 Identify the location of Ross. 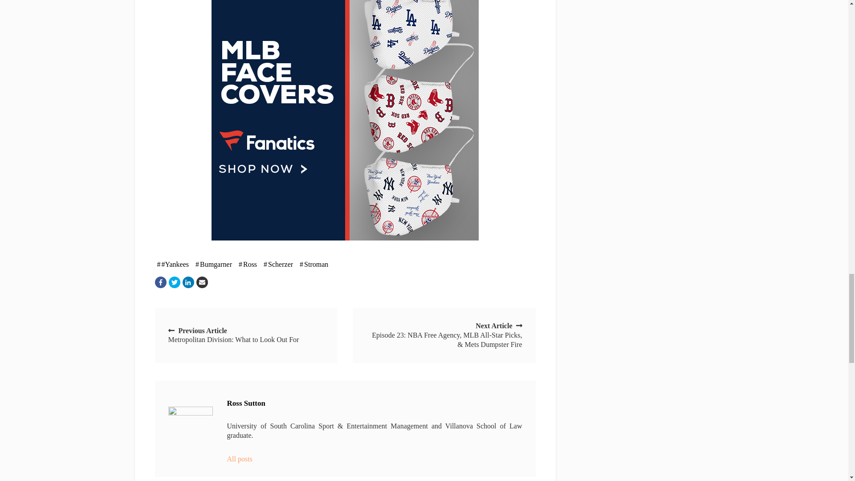
(248, 264).